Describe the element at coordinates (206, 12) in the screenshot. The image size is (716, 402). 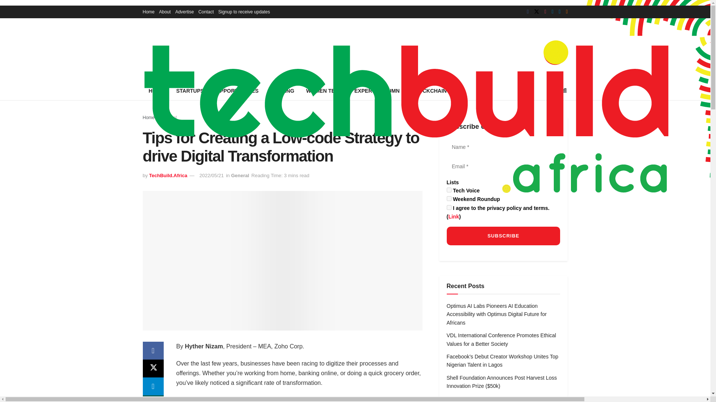
I see `Contact` at that location.